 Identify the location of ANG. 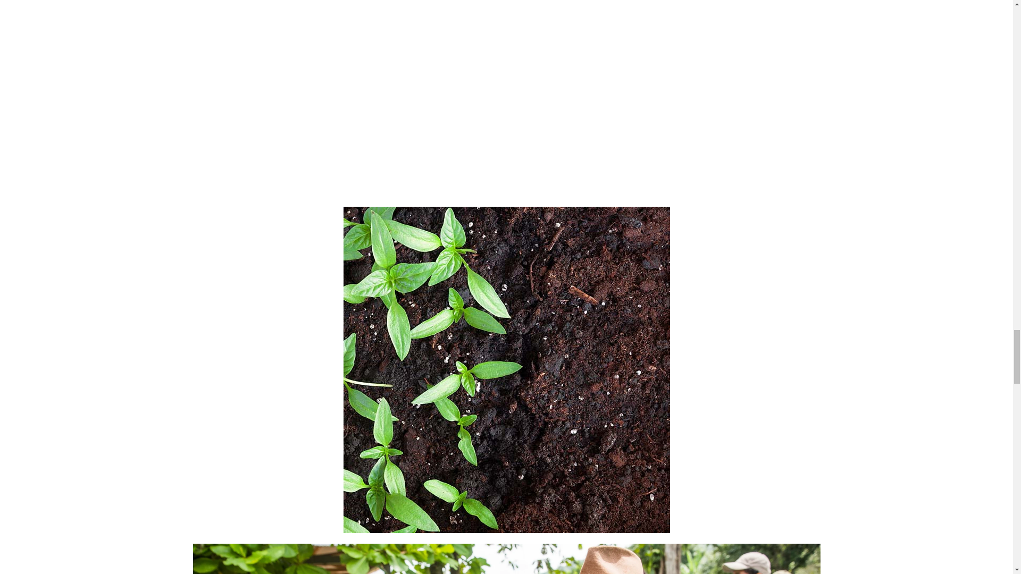
(506, 443).